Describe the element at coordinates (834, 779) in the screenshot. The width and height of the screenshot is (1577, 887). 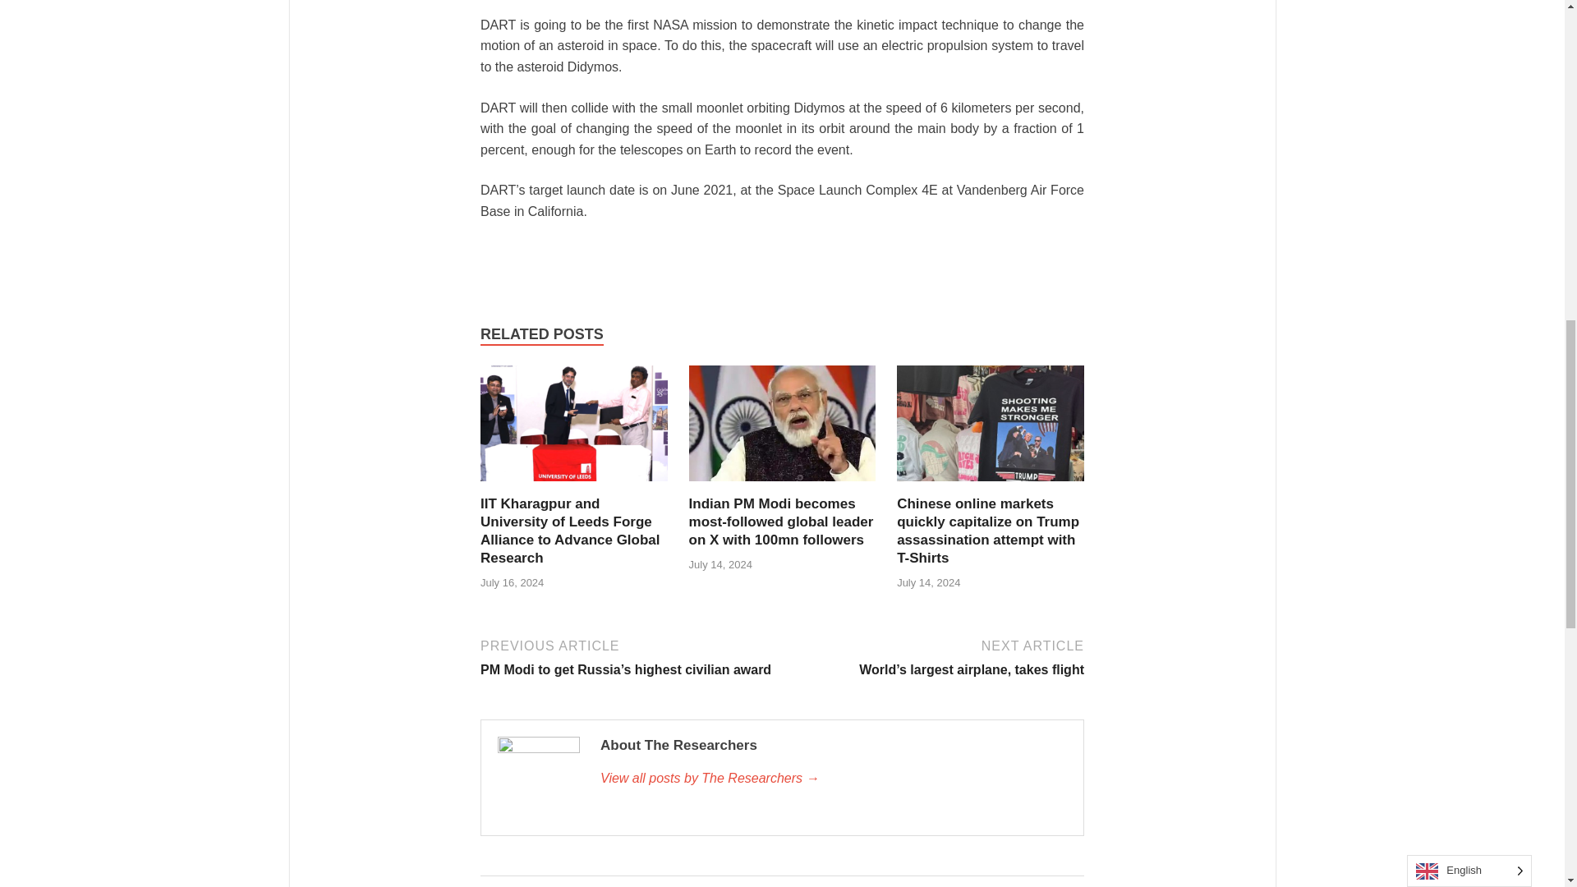
I see `The Researchers` at that location.